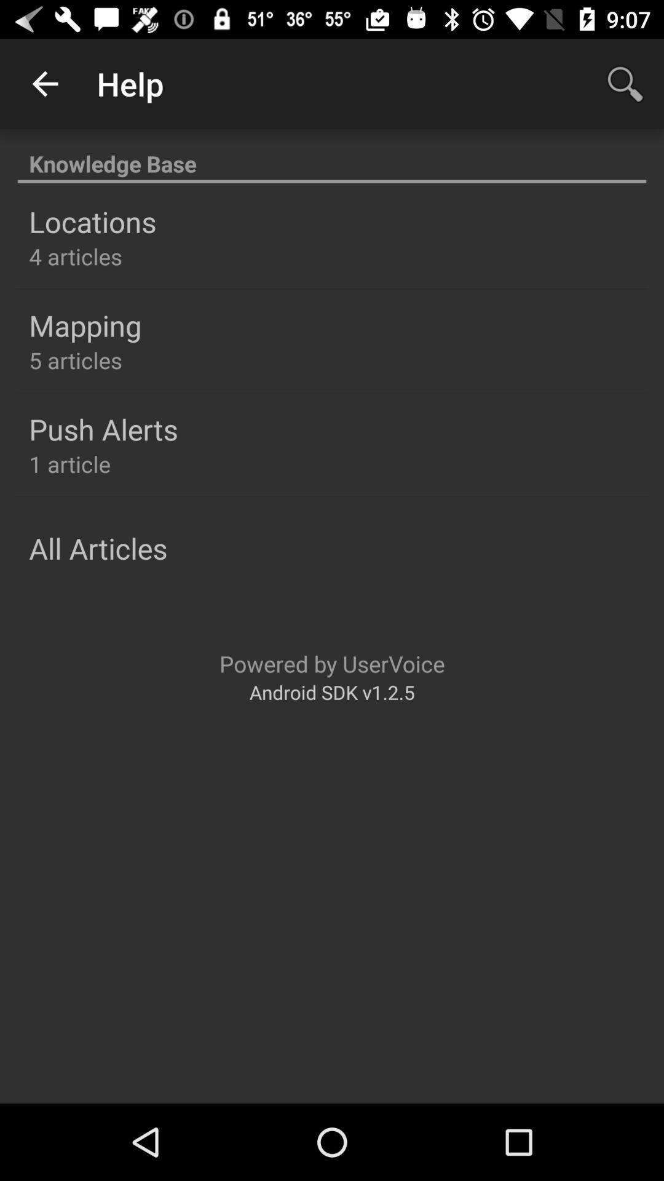  What do you see at coordinates (625, 84) in the screenshot?
I see `turn off the icon at the top right corner` at bounding box center [625, 84].